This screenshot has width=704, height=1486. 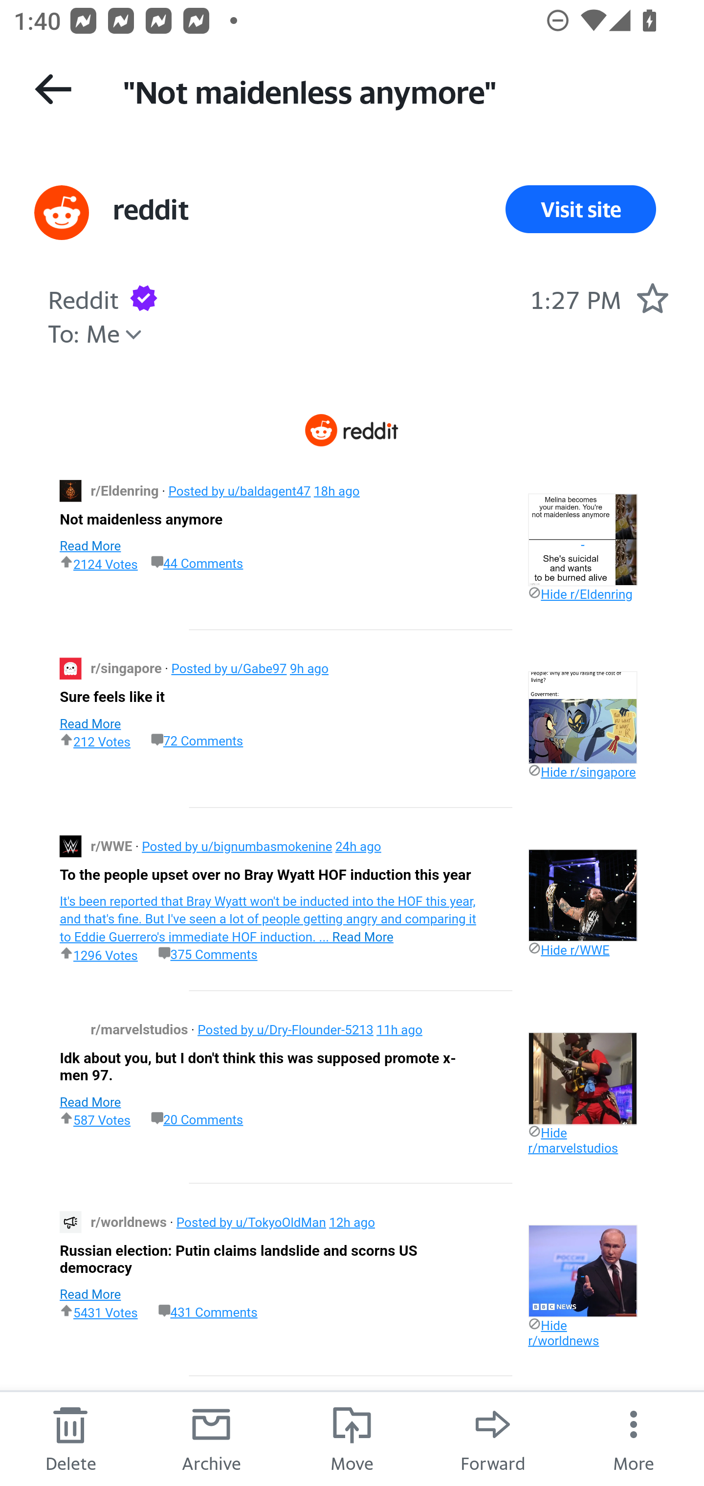 What do you see at coordinates (128, 669) in the screenshot?
I see `r/singapore` at bounding box center [128, 669].